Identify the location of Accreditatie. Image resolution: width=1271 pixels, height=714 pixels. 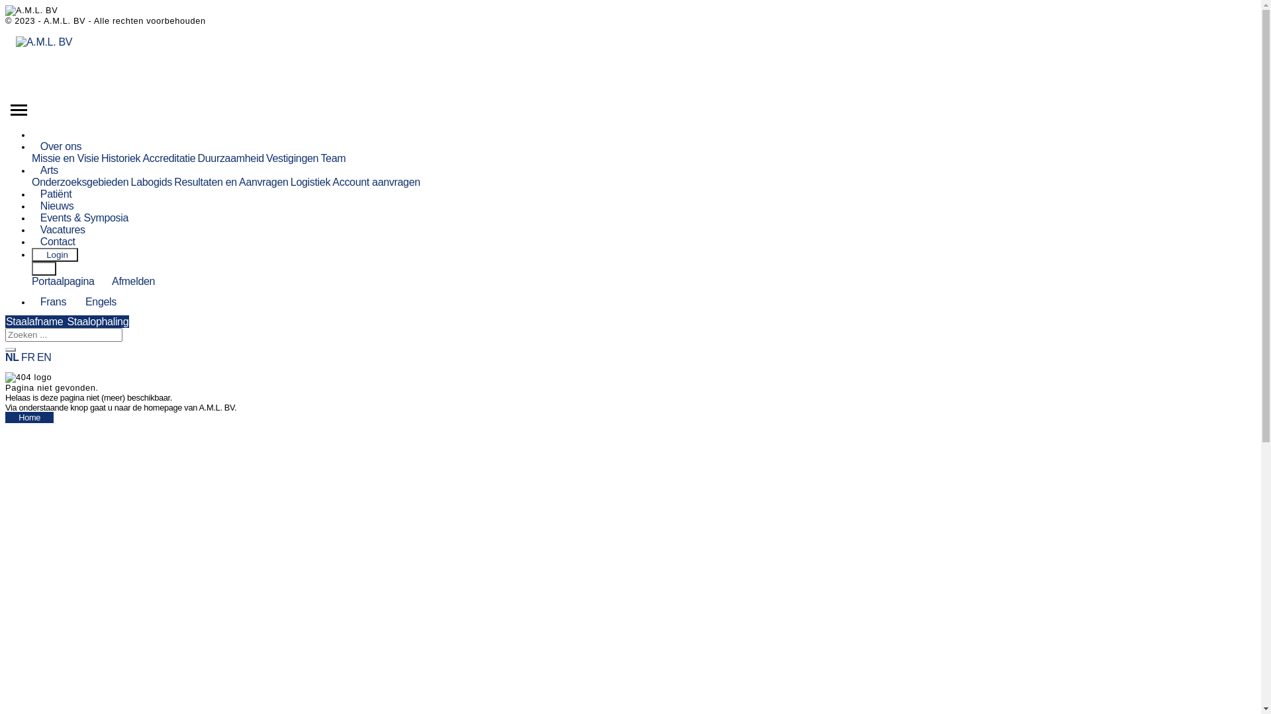
(169, 159).